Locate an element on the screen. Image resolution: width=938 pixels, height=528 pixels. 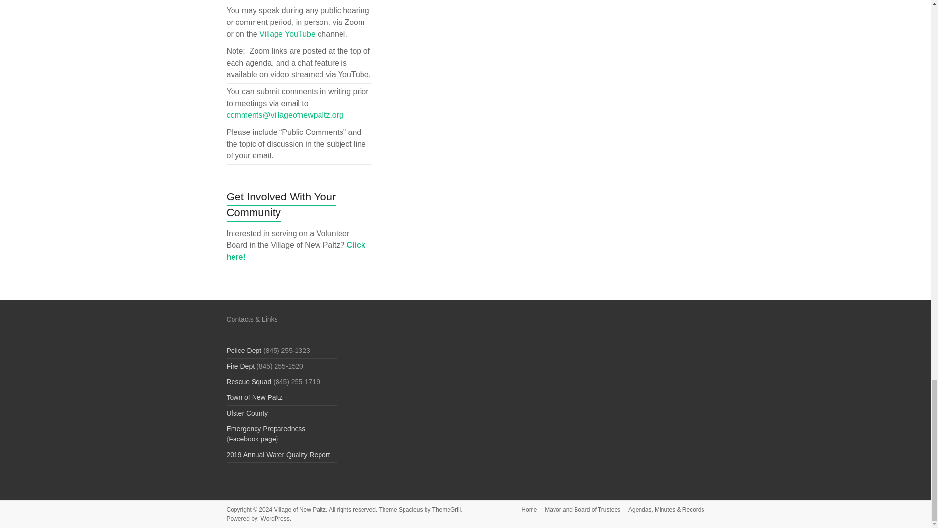
Village of New Paltz is located at coordinates (299, 509).